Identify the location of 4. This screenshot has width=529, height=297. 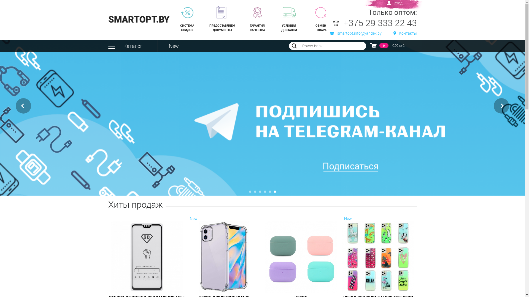
(265, 192).